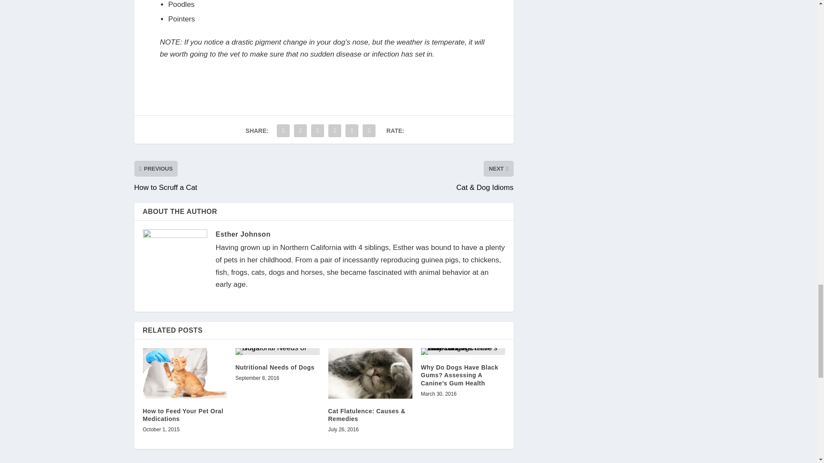 The width and height of the screenshot is (824, 463). What do you see at coordinates (242, 234) in the screenshot?
I see `View all posts by Esther Johnson` at bounding box center [242, 234].